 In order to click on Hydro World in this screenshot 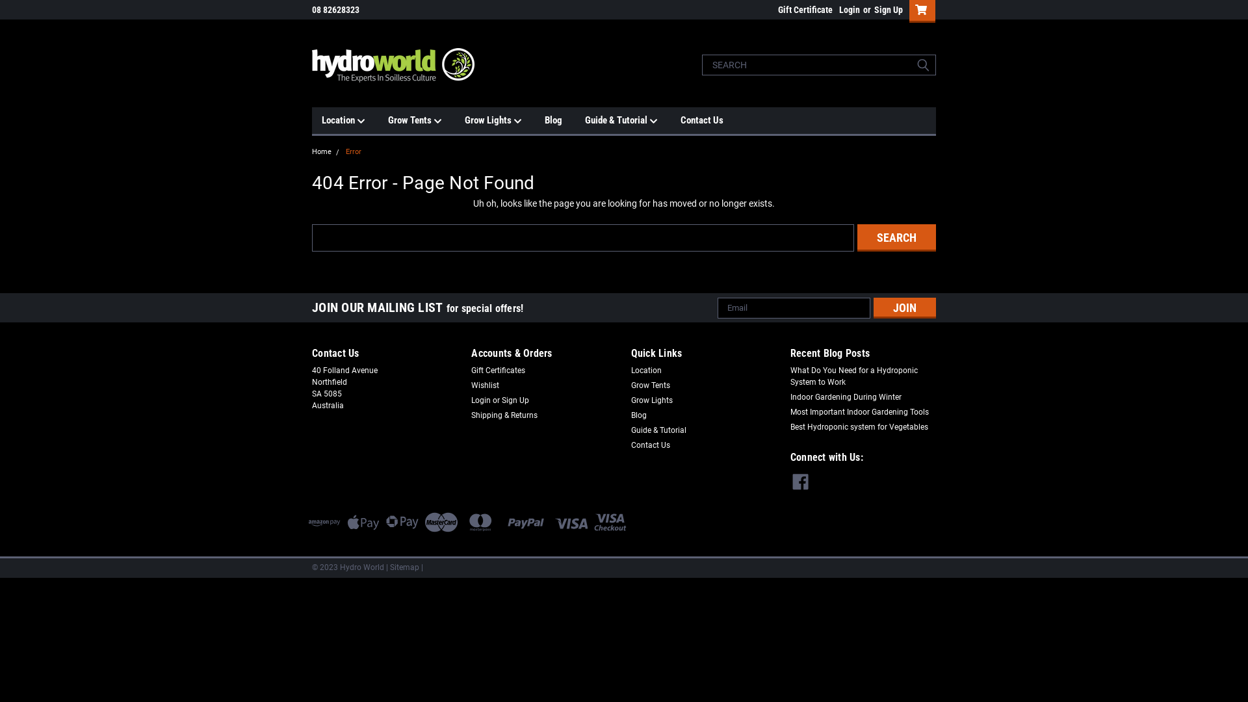, I will do `click(393, 65)`.